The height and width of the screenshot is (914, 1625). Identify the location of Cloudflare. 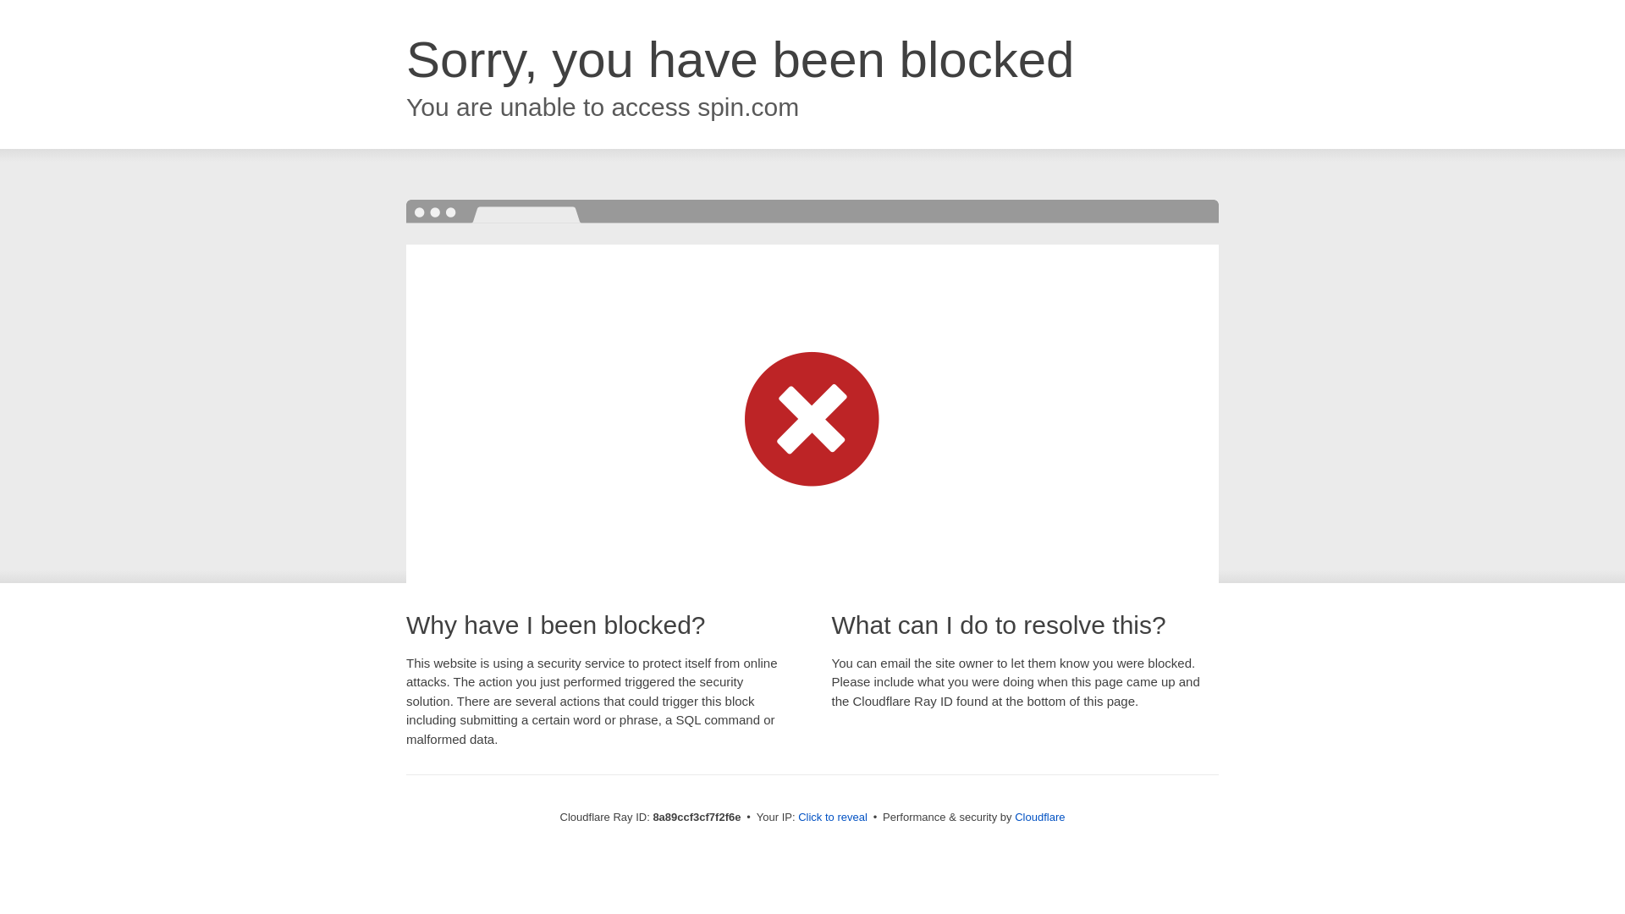
(1039, 817).